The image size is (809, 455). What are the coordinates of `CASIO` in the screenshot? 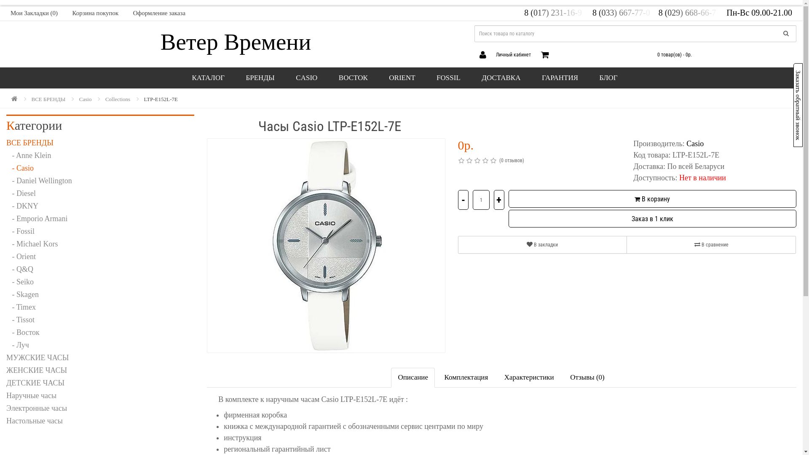 It's located at (307, 78).